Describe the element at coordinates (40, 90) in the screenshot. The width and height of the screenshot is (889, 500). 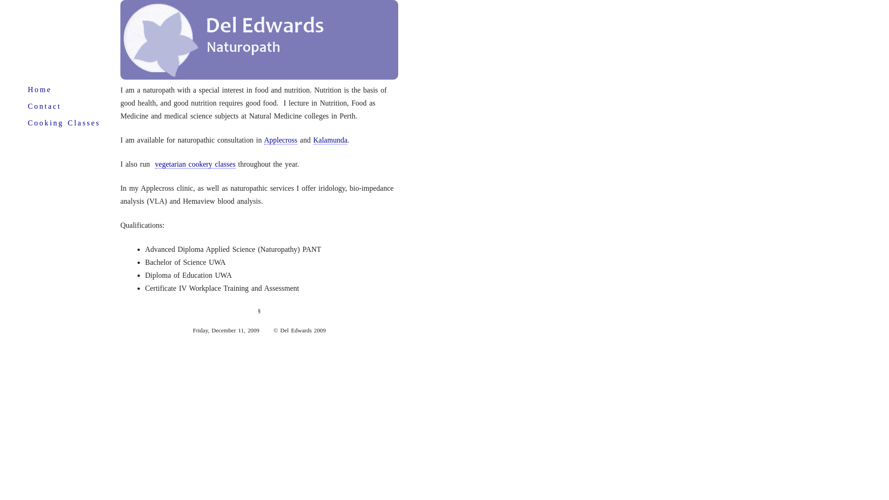
I see `Home` at that location.